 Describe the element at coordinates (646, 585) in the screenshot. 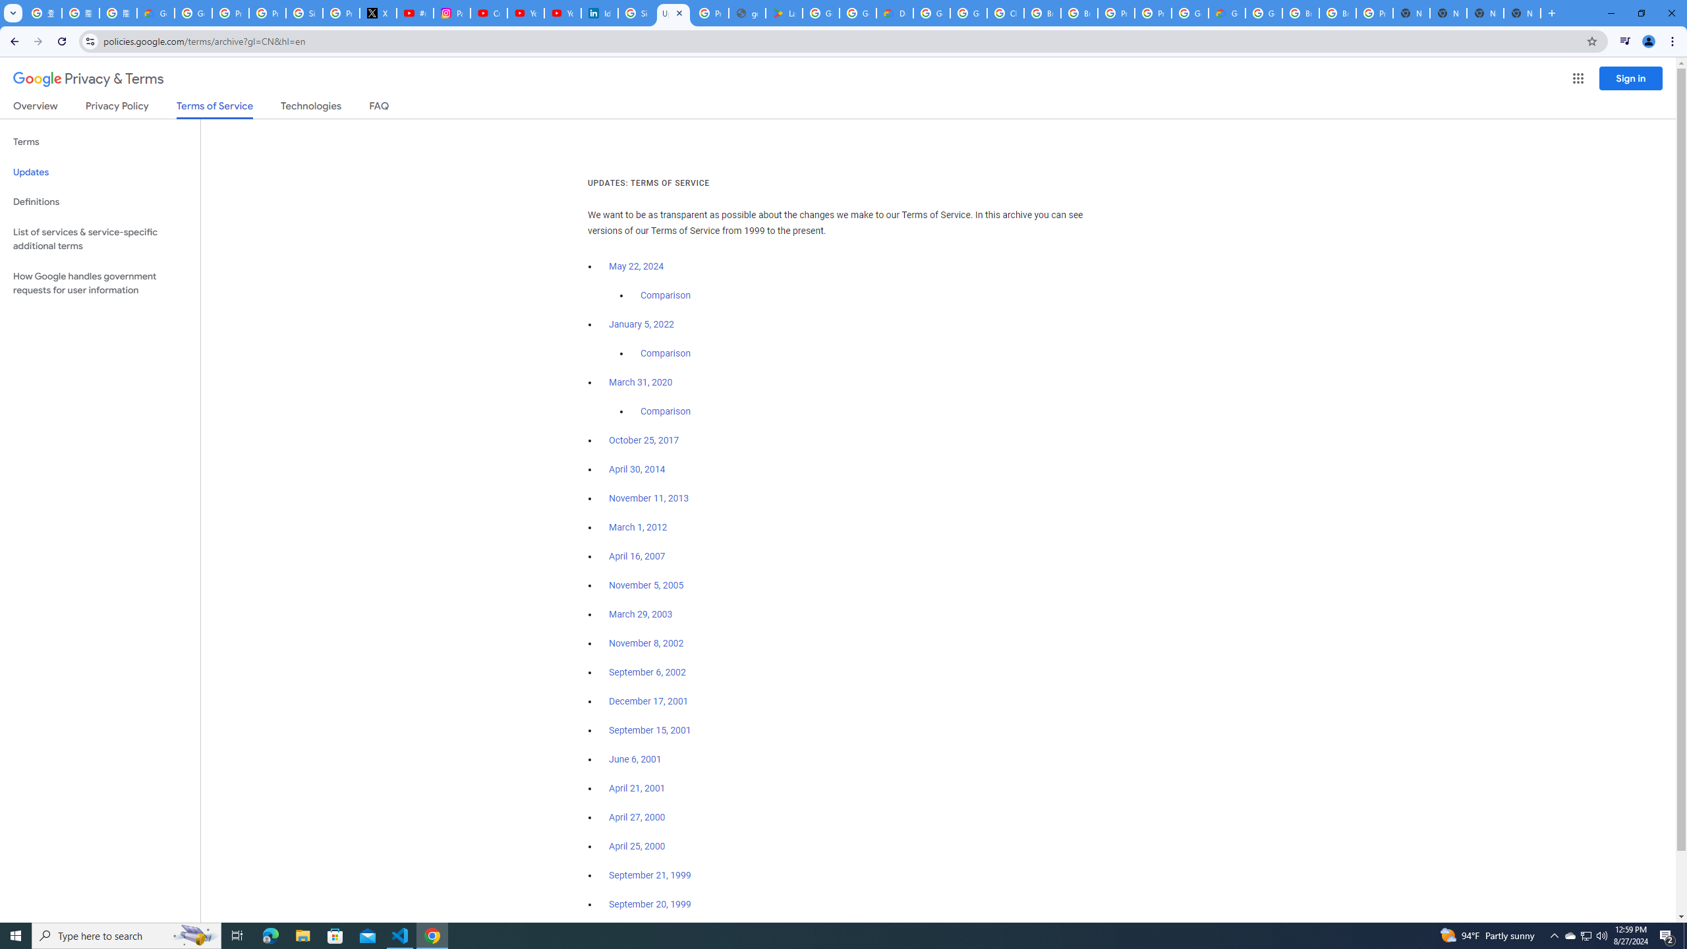

I see `November 5, 2005` at that location.